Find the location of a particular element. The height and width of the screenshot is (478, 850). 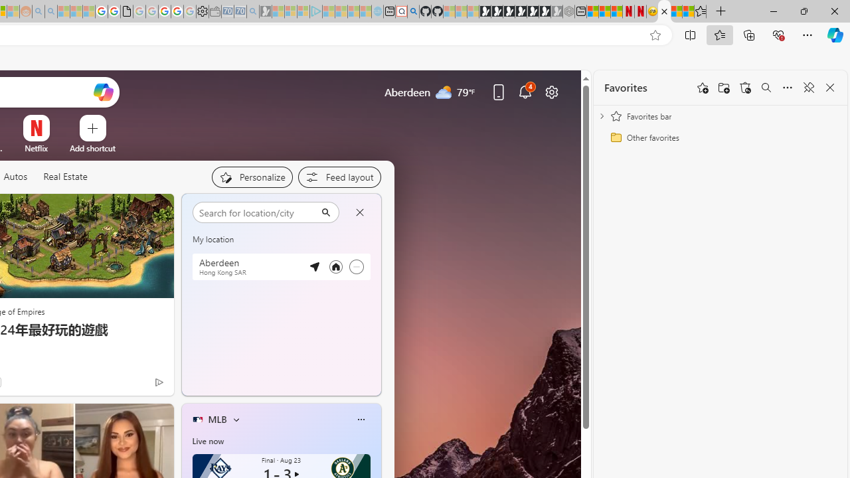

Cannot remove is located at coordinates (356, 266).